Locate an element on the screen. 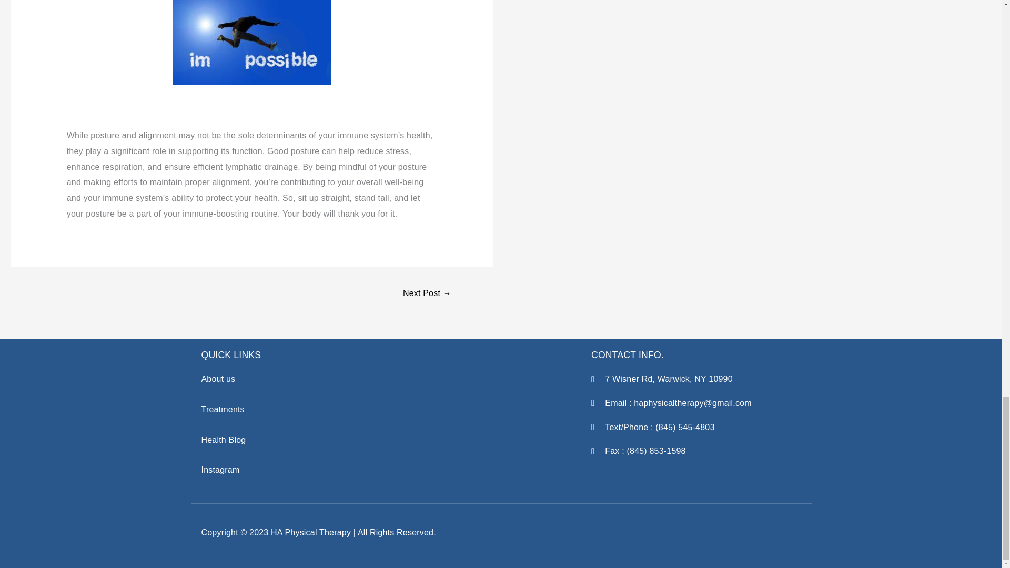 The width and height of the screenshot is (1010, 568). About us is located at coordinates (218, 379).